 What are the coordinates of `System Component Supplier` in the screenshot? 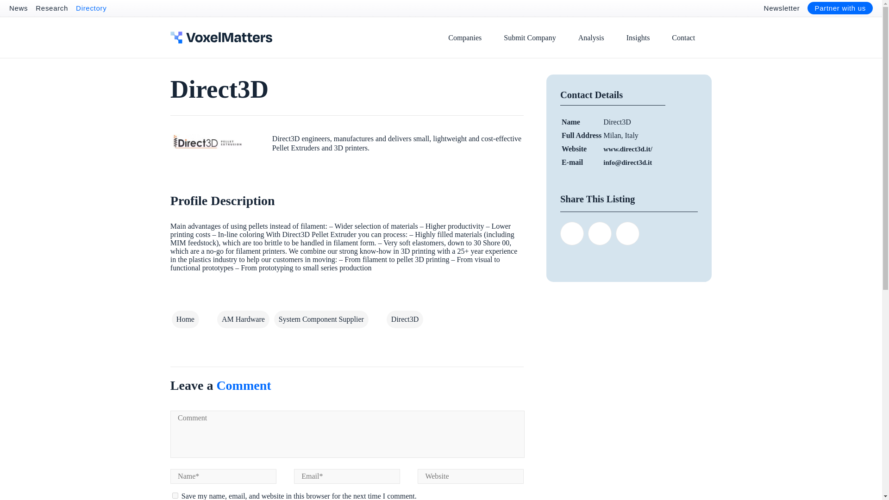 It's located at (321, 319).